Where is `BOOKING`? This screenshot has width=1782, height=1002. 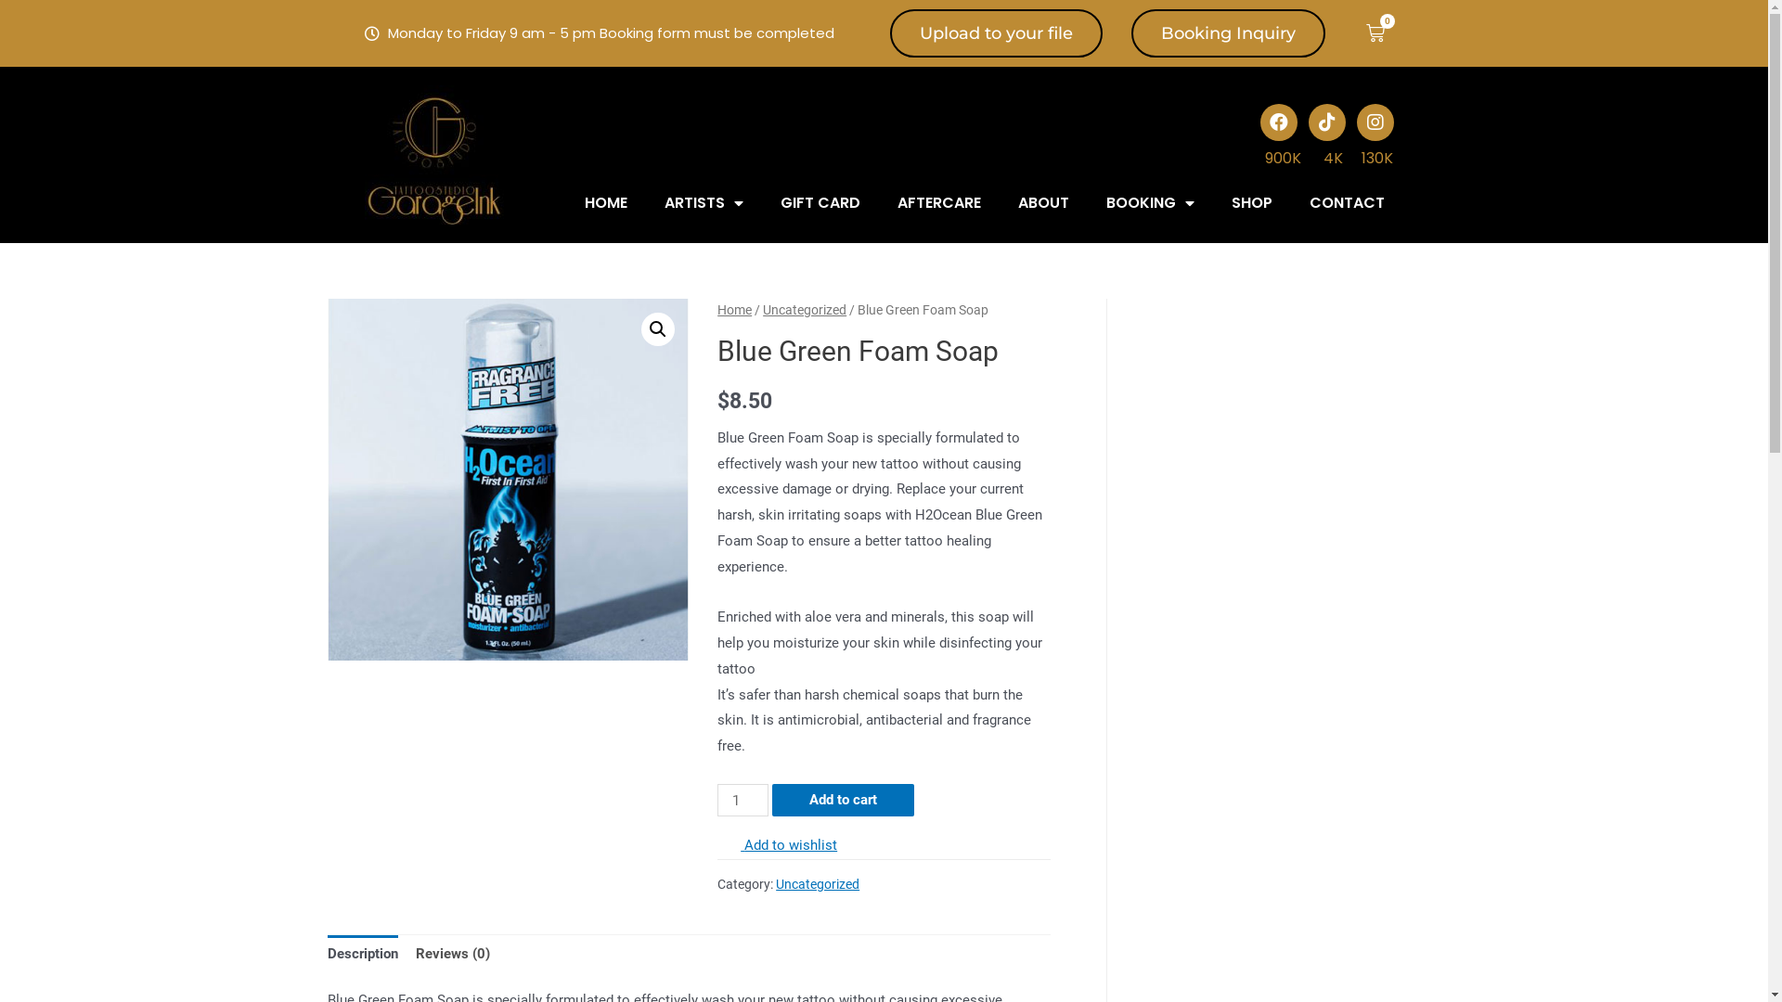
BOOKING is located at coordinates (1151, 203).